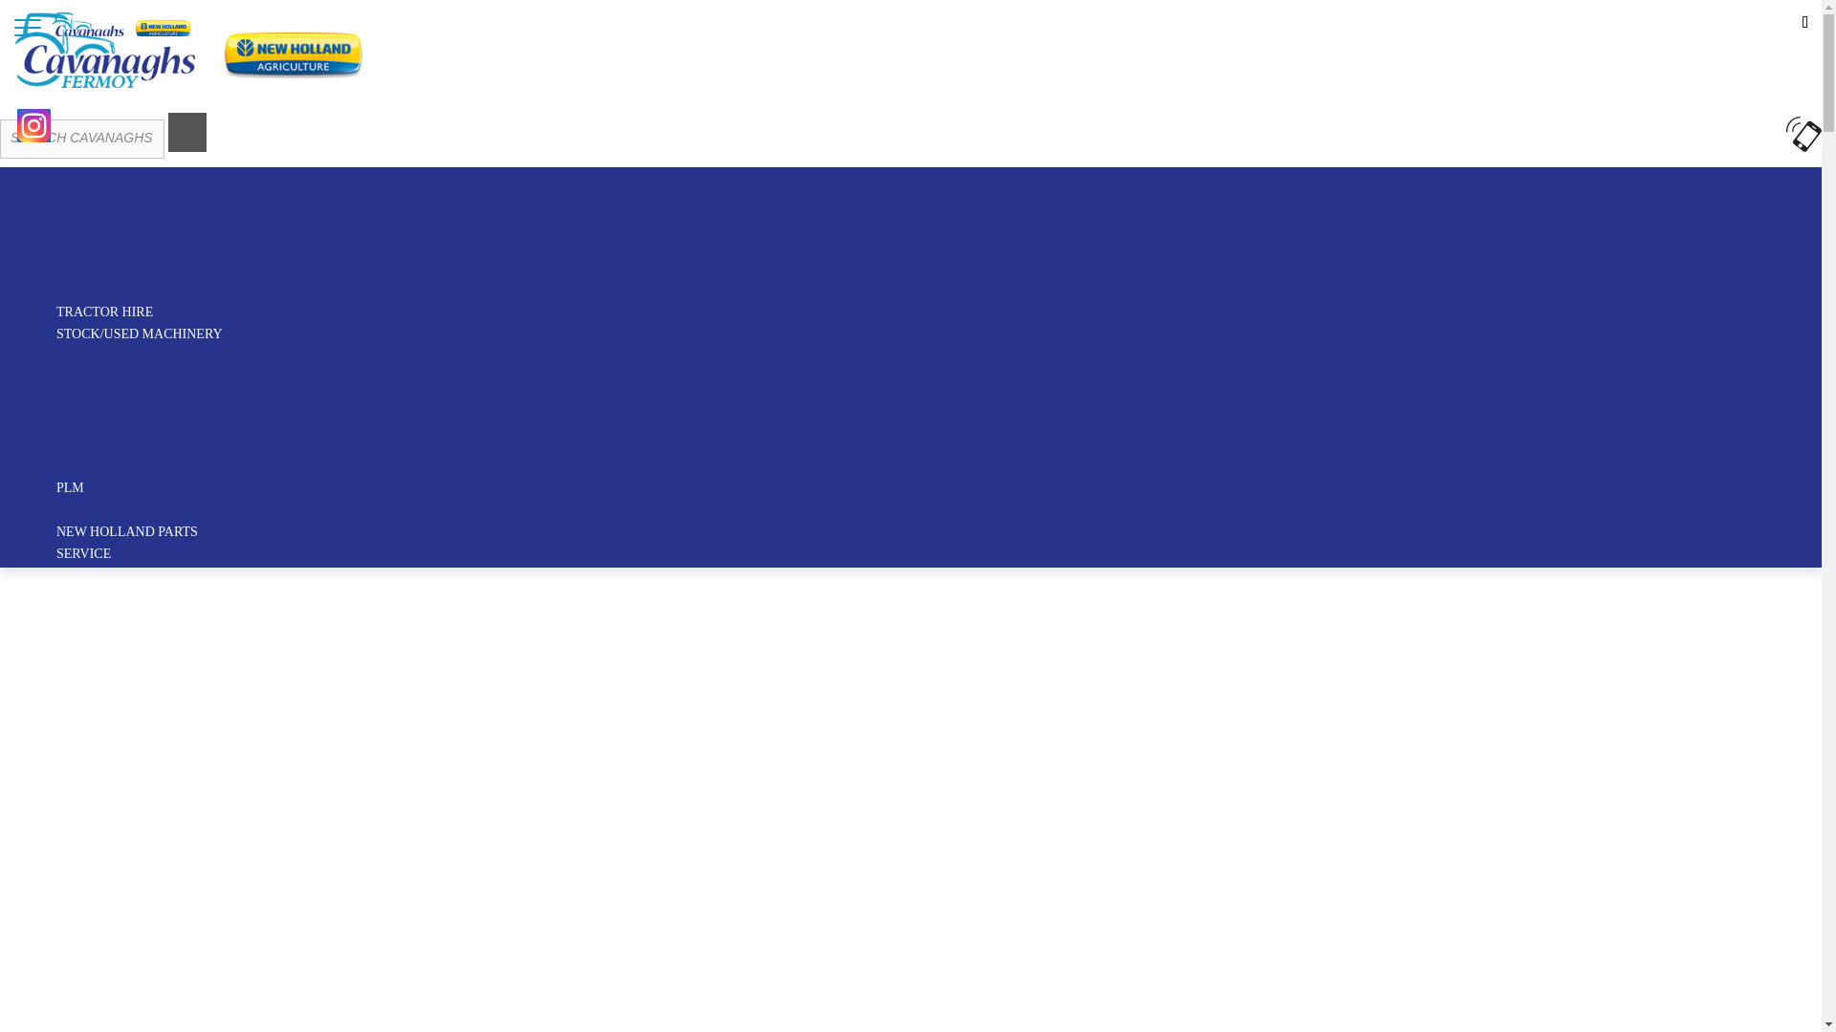  What do you see at coordinates (153, 136) in the screenshot?
I see `NEW HOLLAND AGRICULTURE` at bounding box center [153, 136].